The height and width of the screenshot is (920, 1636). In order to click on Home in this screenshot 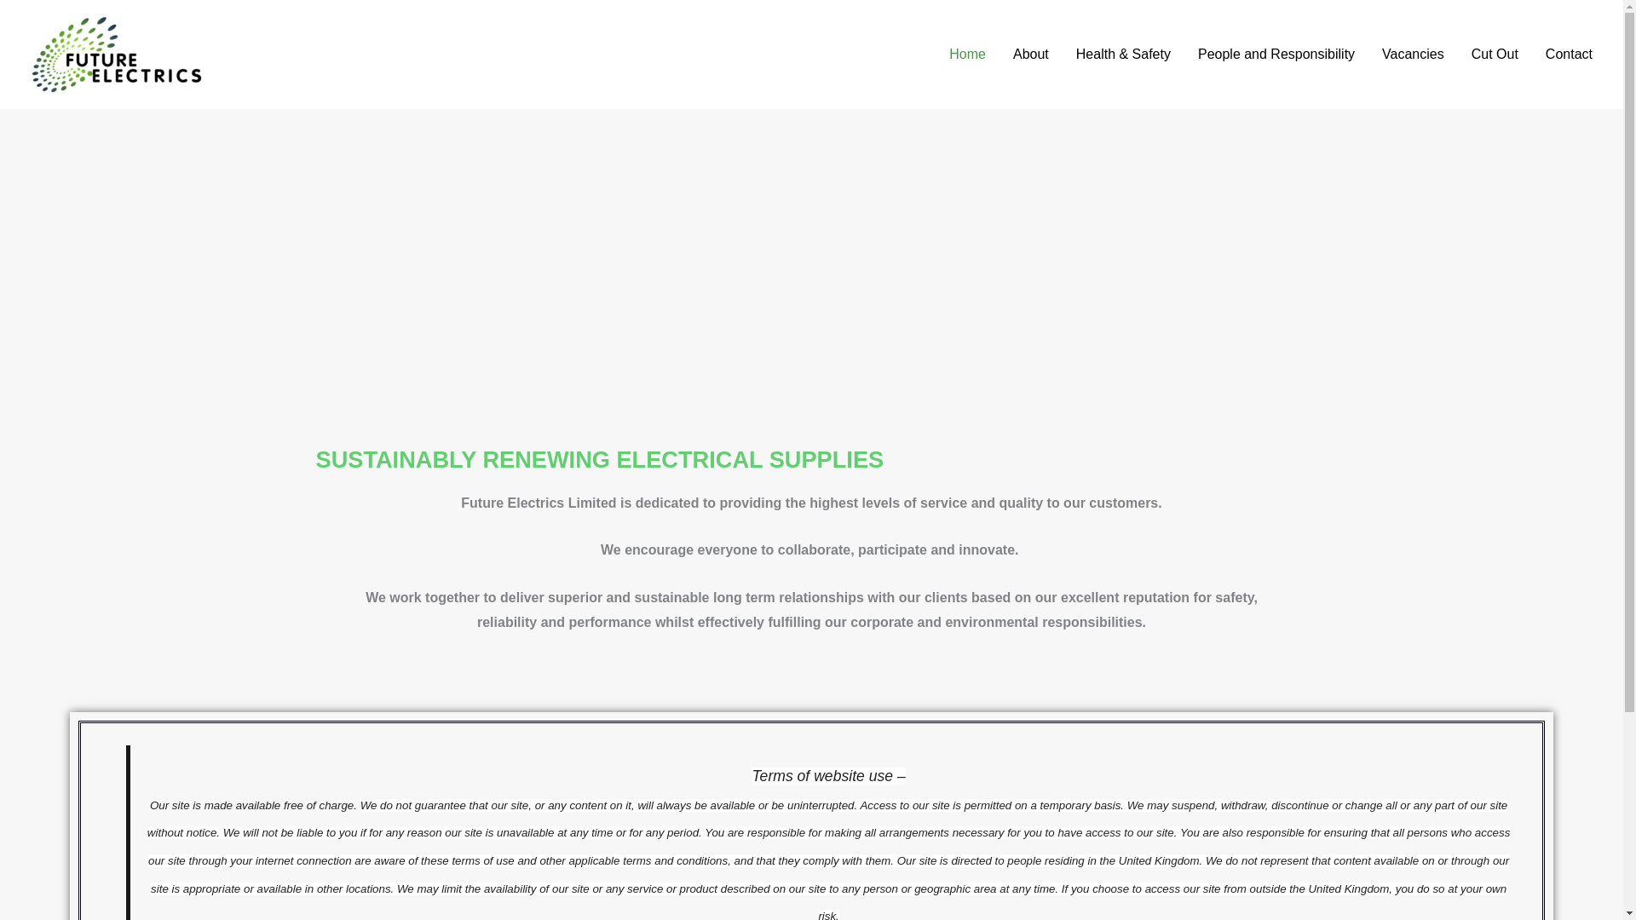, I will do `click(968, 55)`.